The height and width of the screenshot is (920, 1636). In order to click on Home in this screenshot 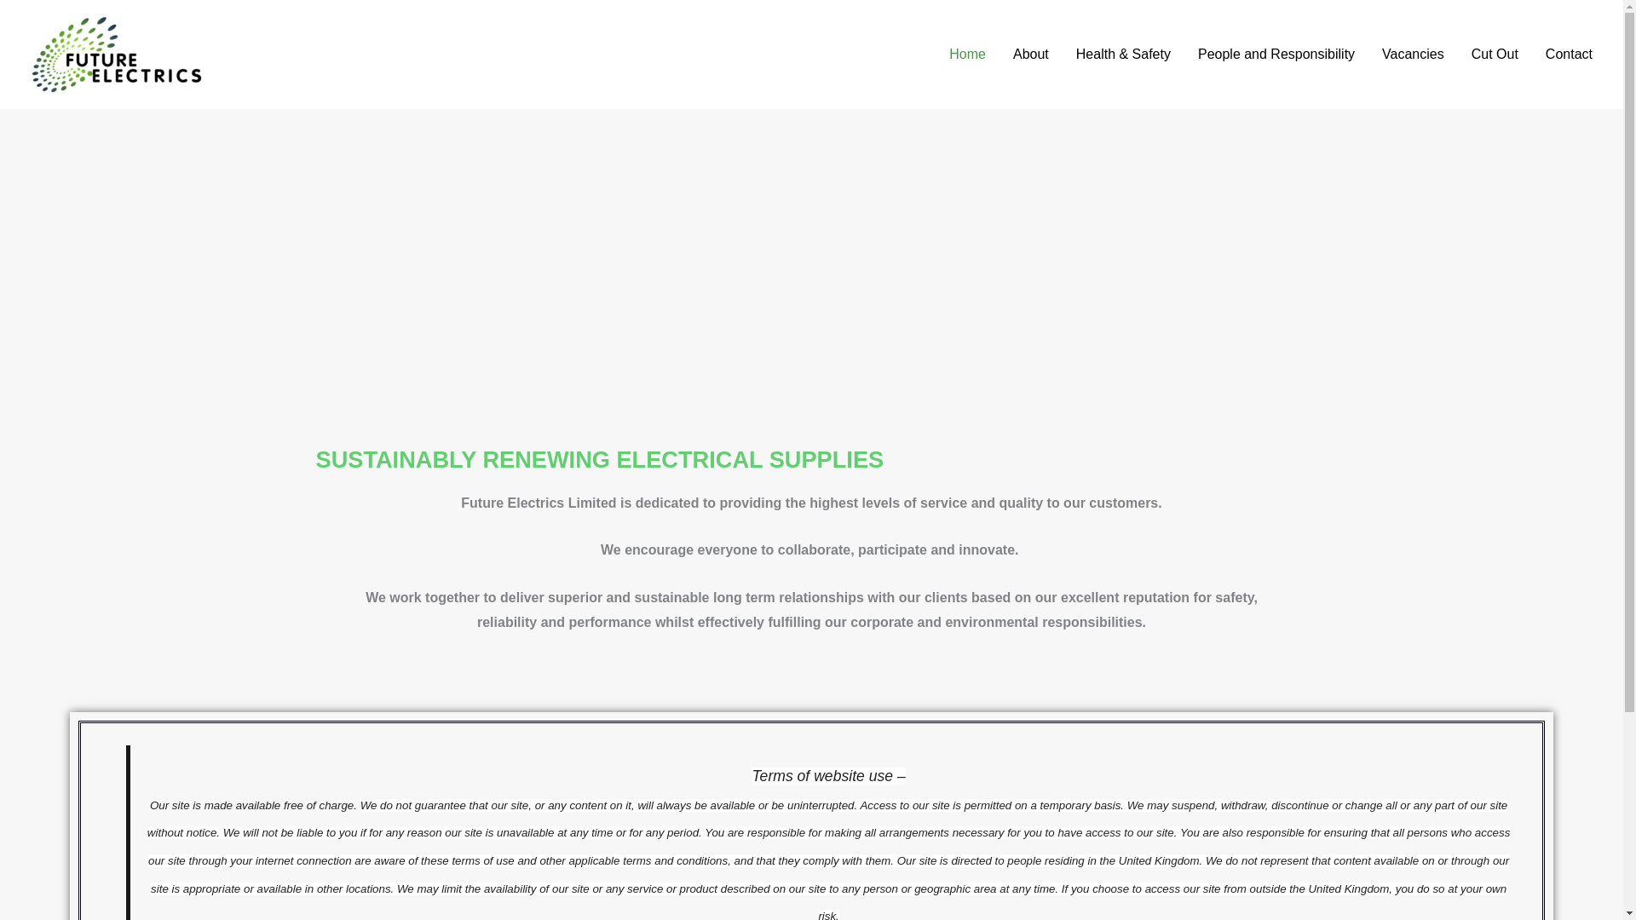, I will do `click(968, 55)`.